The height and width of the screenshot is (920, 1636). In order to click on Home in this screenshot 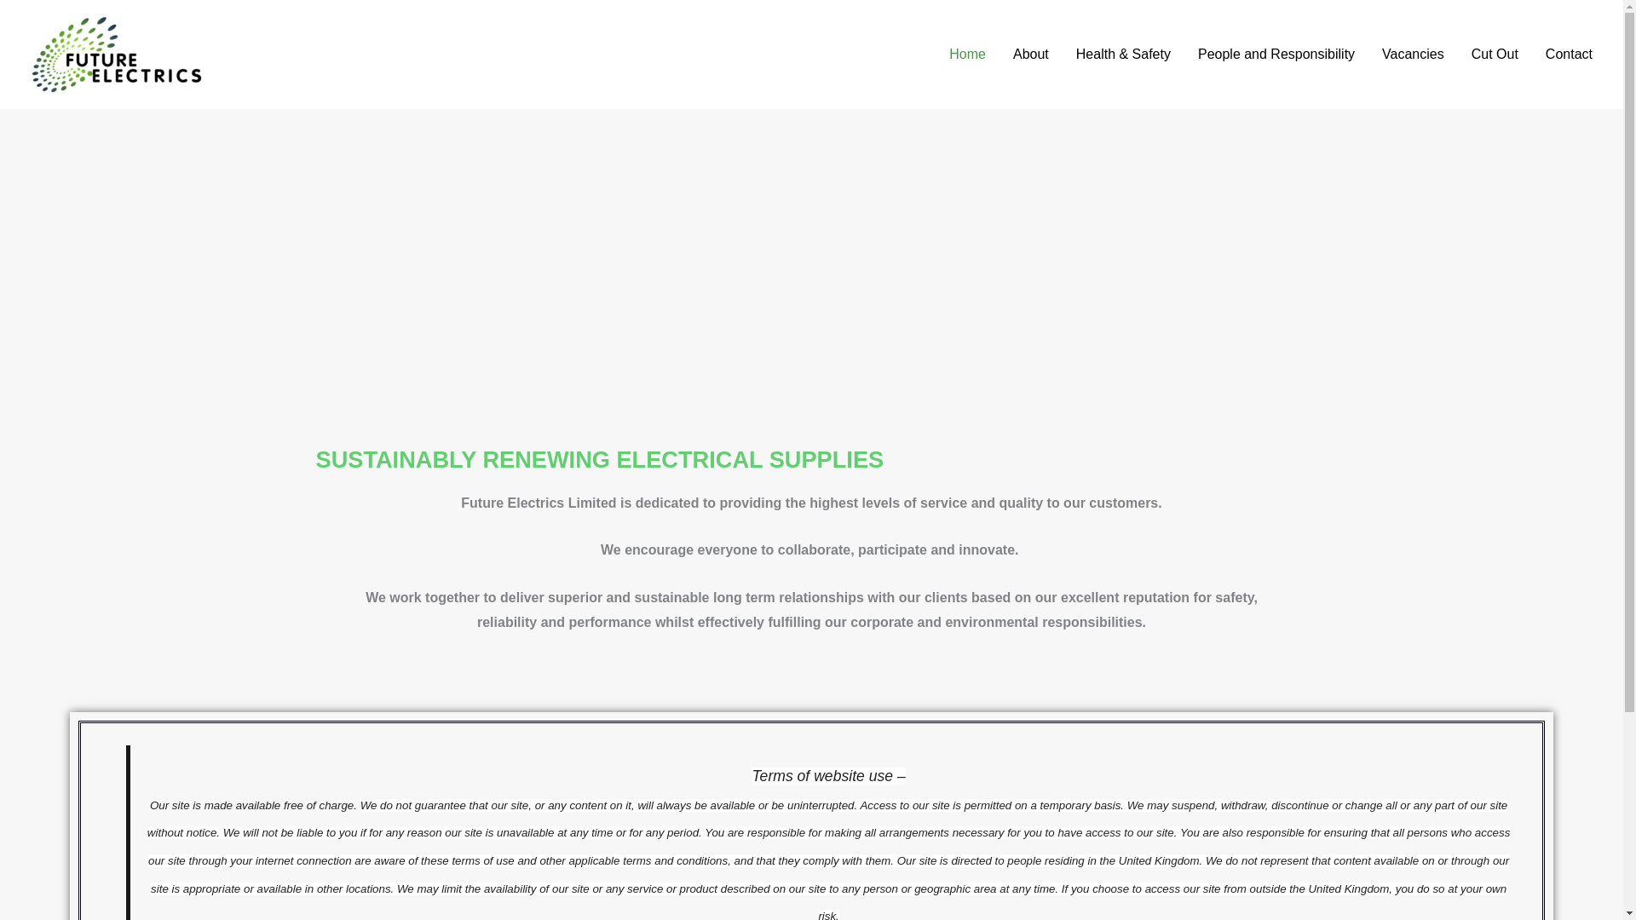, I will do `click(968, 55)`.